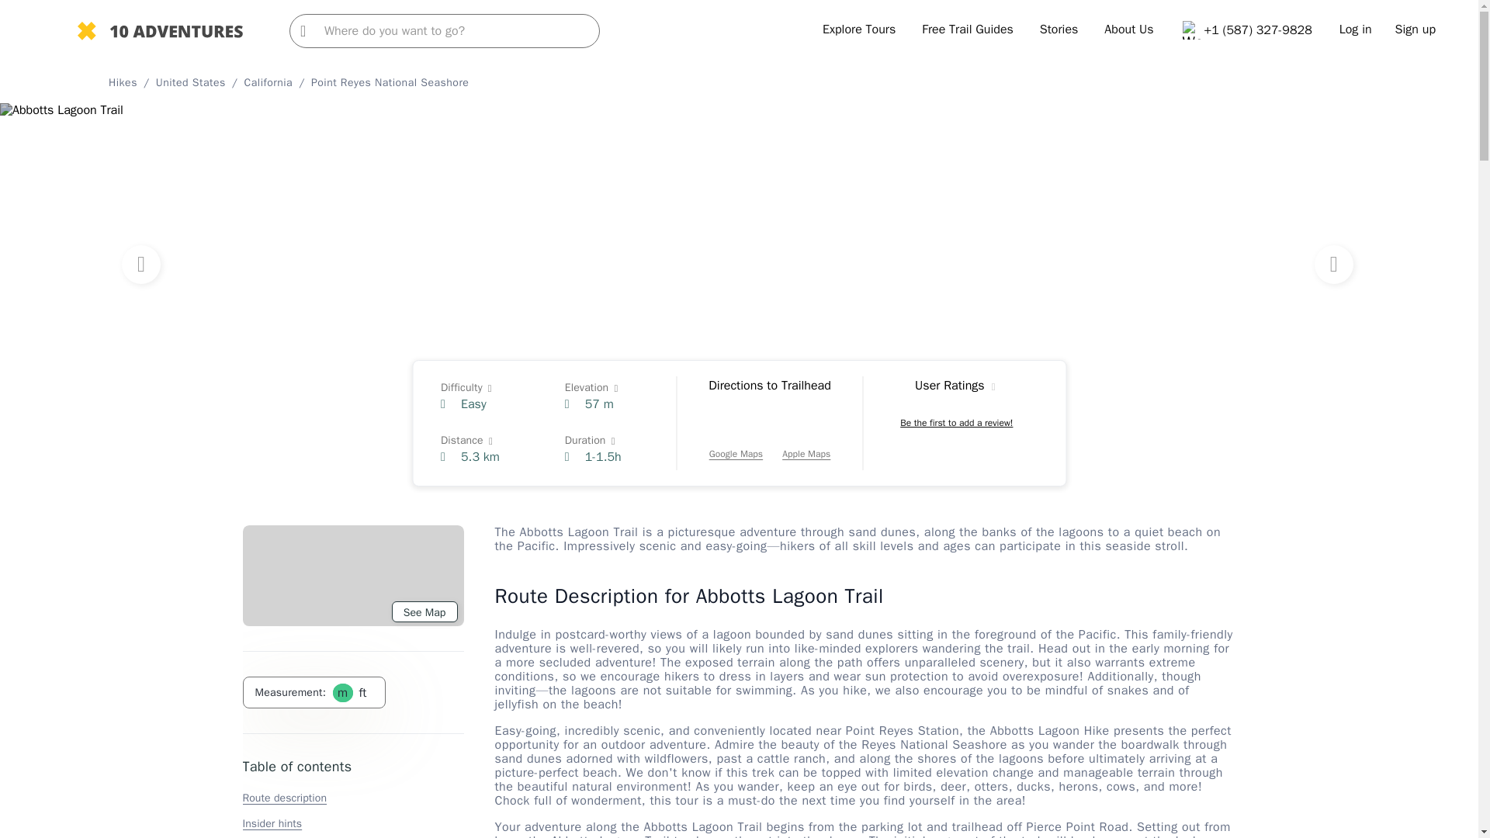 The image size is (1490, 838). What do you see at coordinates (191, 82) in the screenshot?
I see `United States` at bounding box center [191, 82].